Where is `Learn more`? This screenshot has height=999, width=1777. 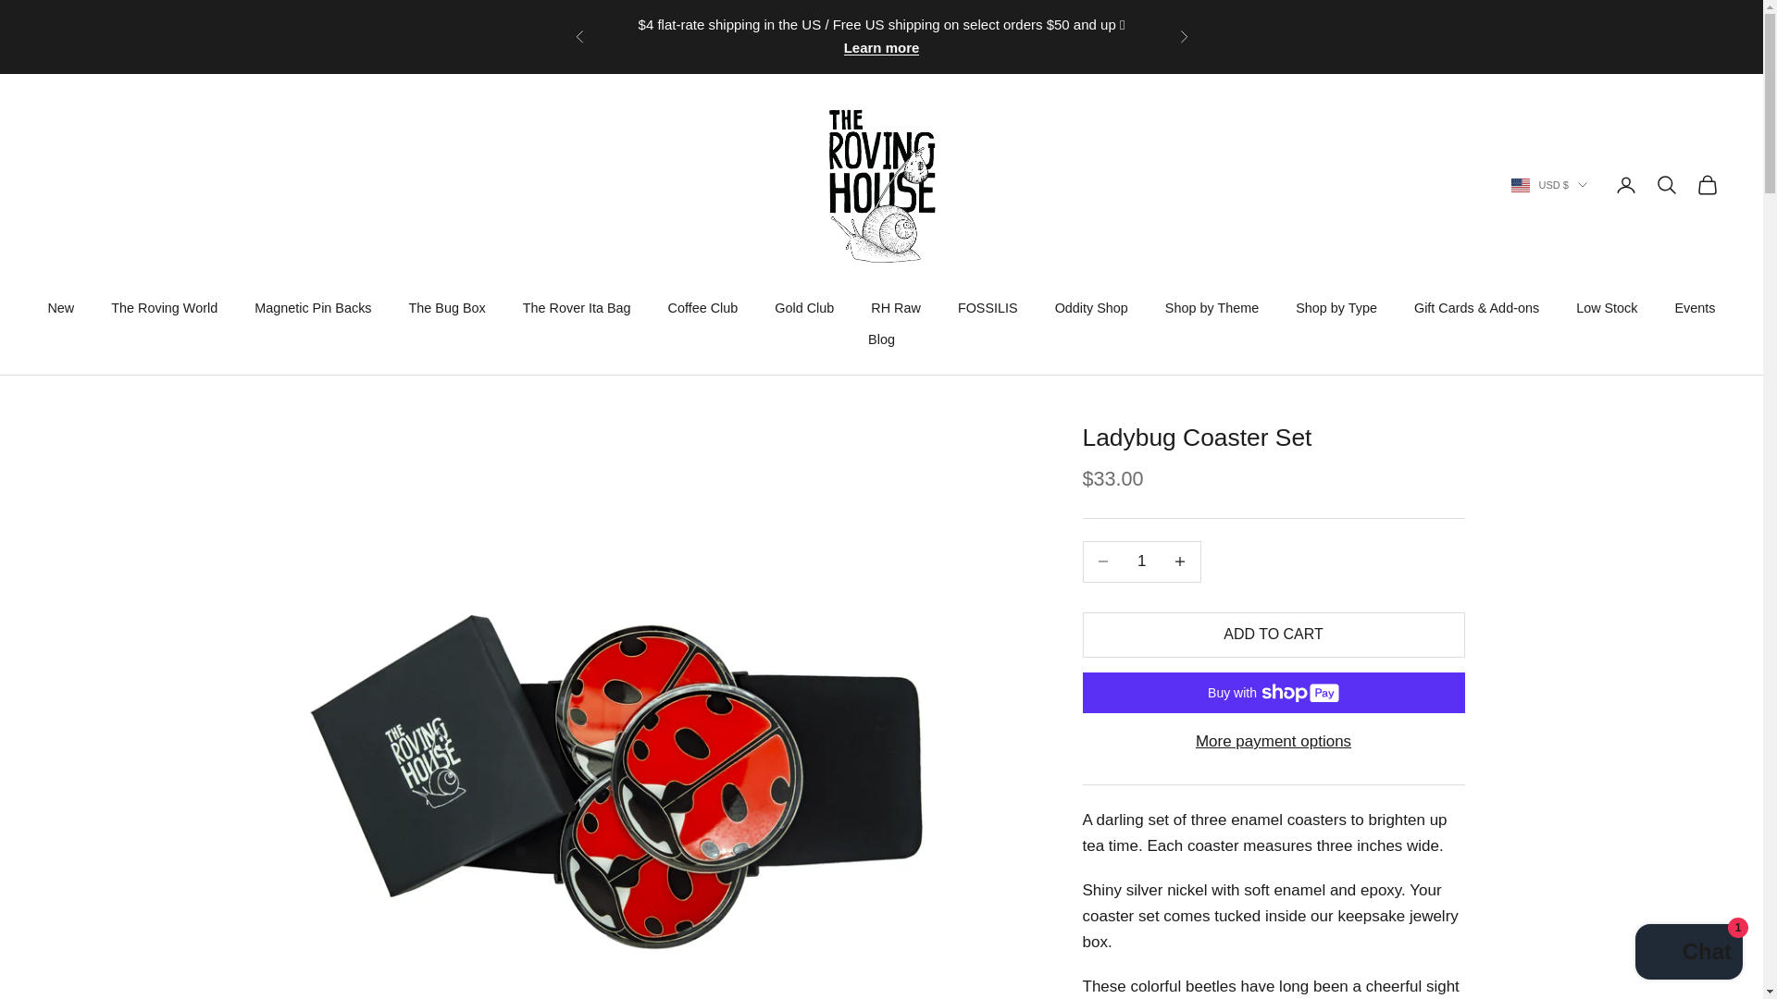 Learn more is located at coordinates (882, 48).